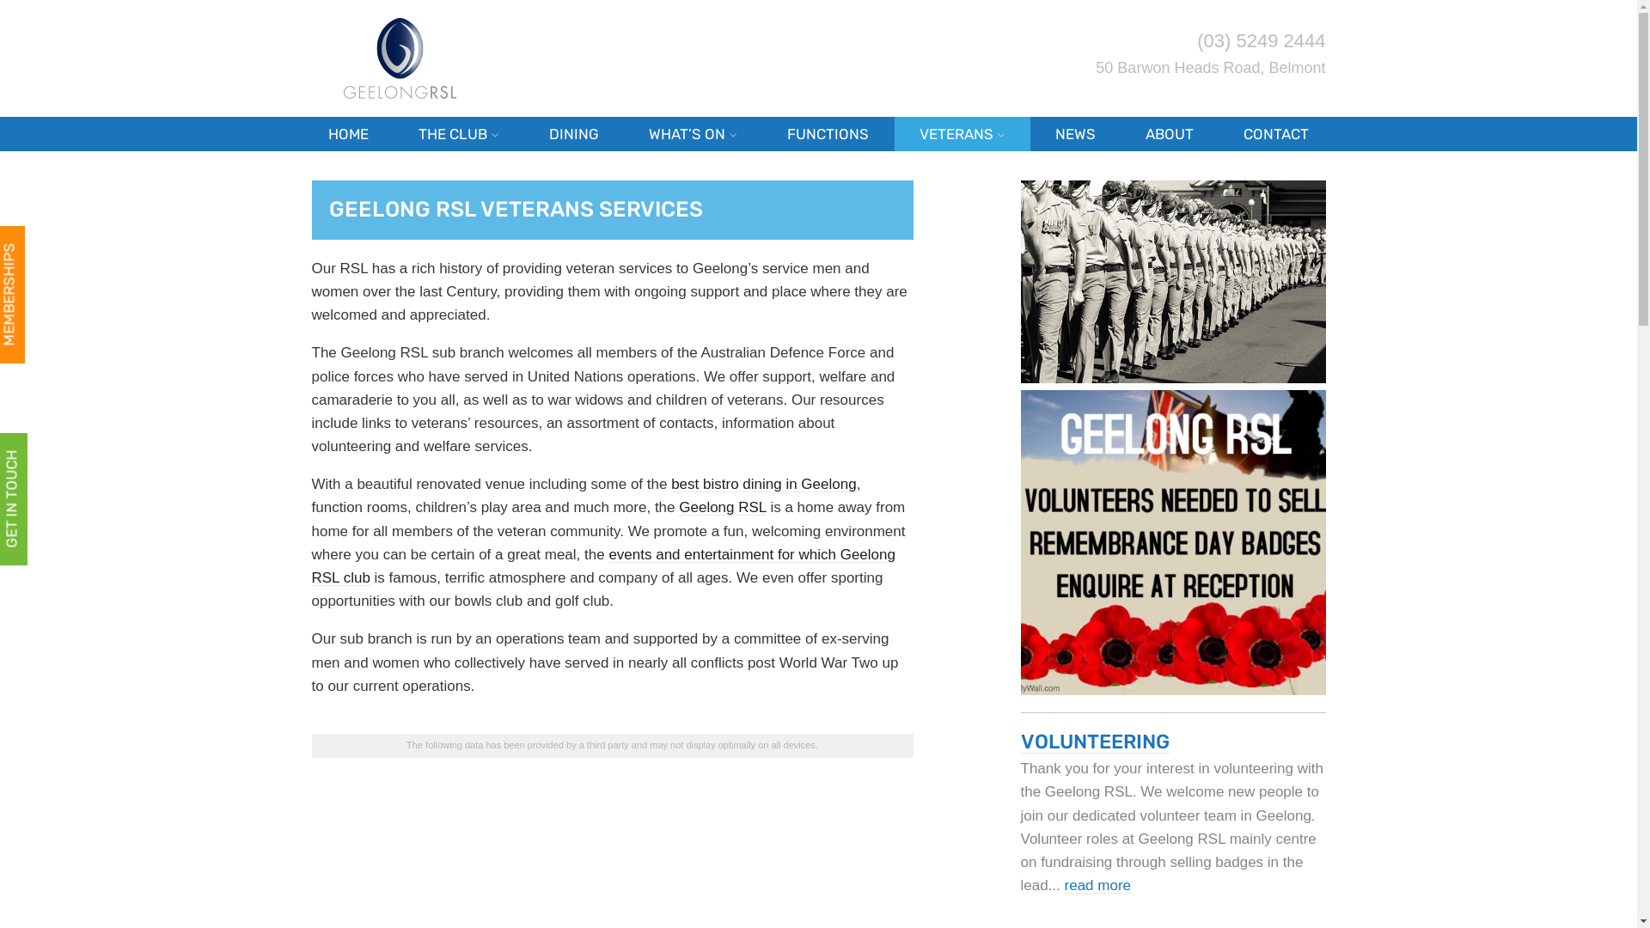  I want to click on FUNCTIONS, so click(828, 134).